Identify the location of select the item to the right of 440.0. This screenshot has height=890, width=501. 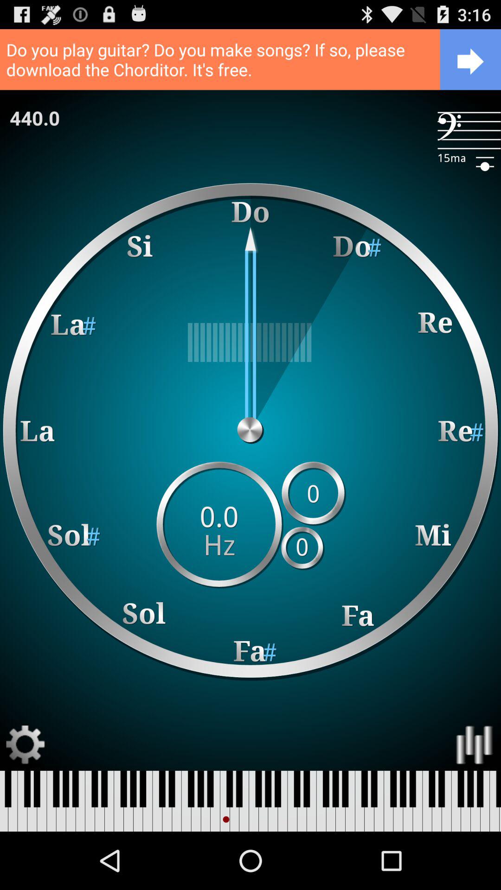
(469, 131).